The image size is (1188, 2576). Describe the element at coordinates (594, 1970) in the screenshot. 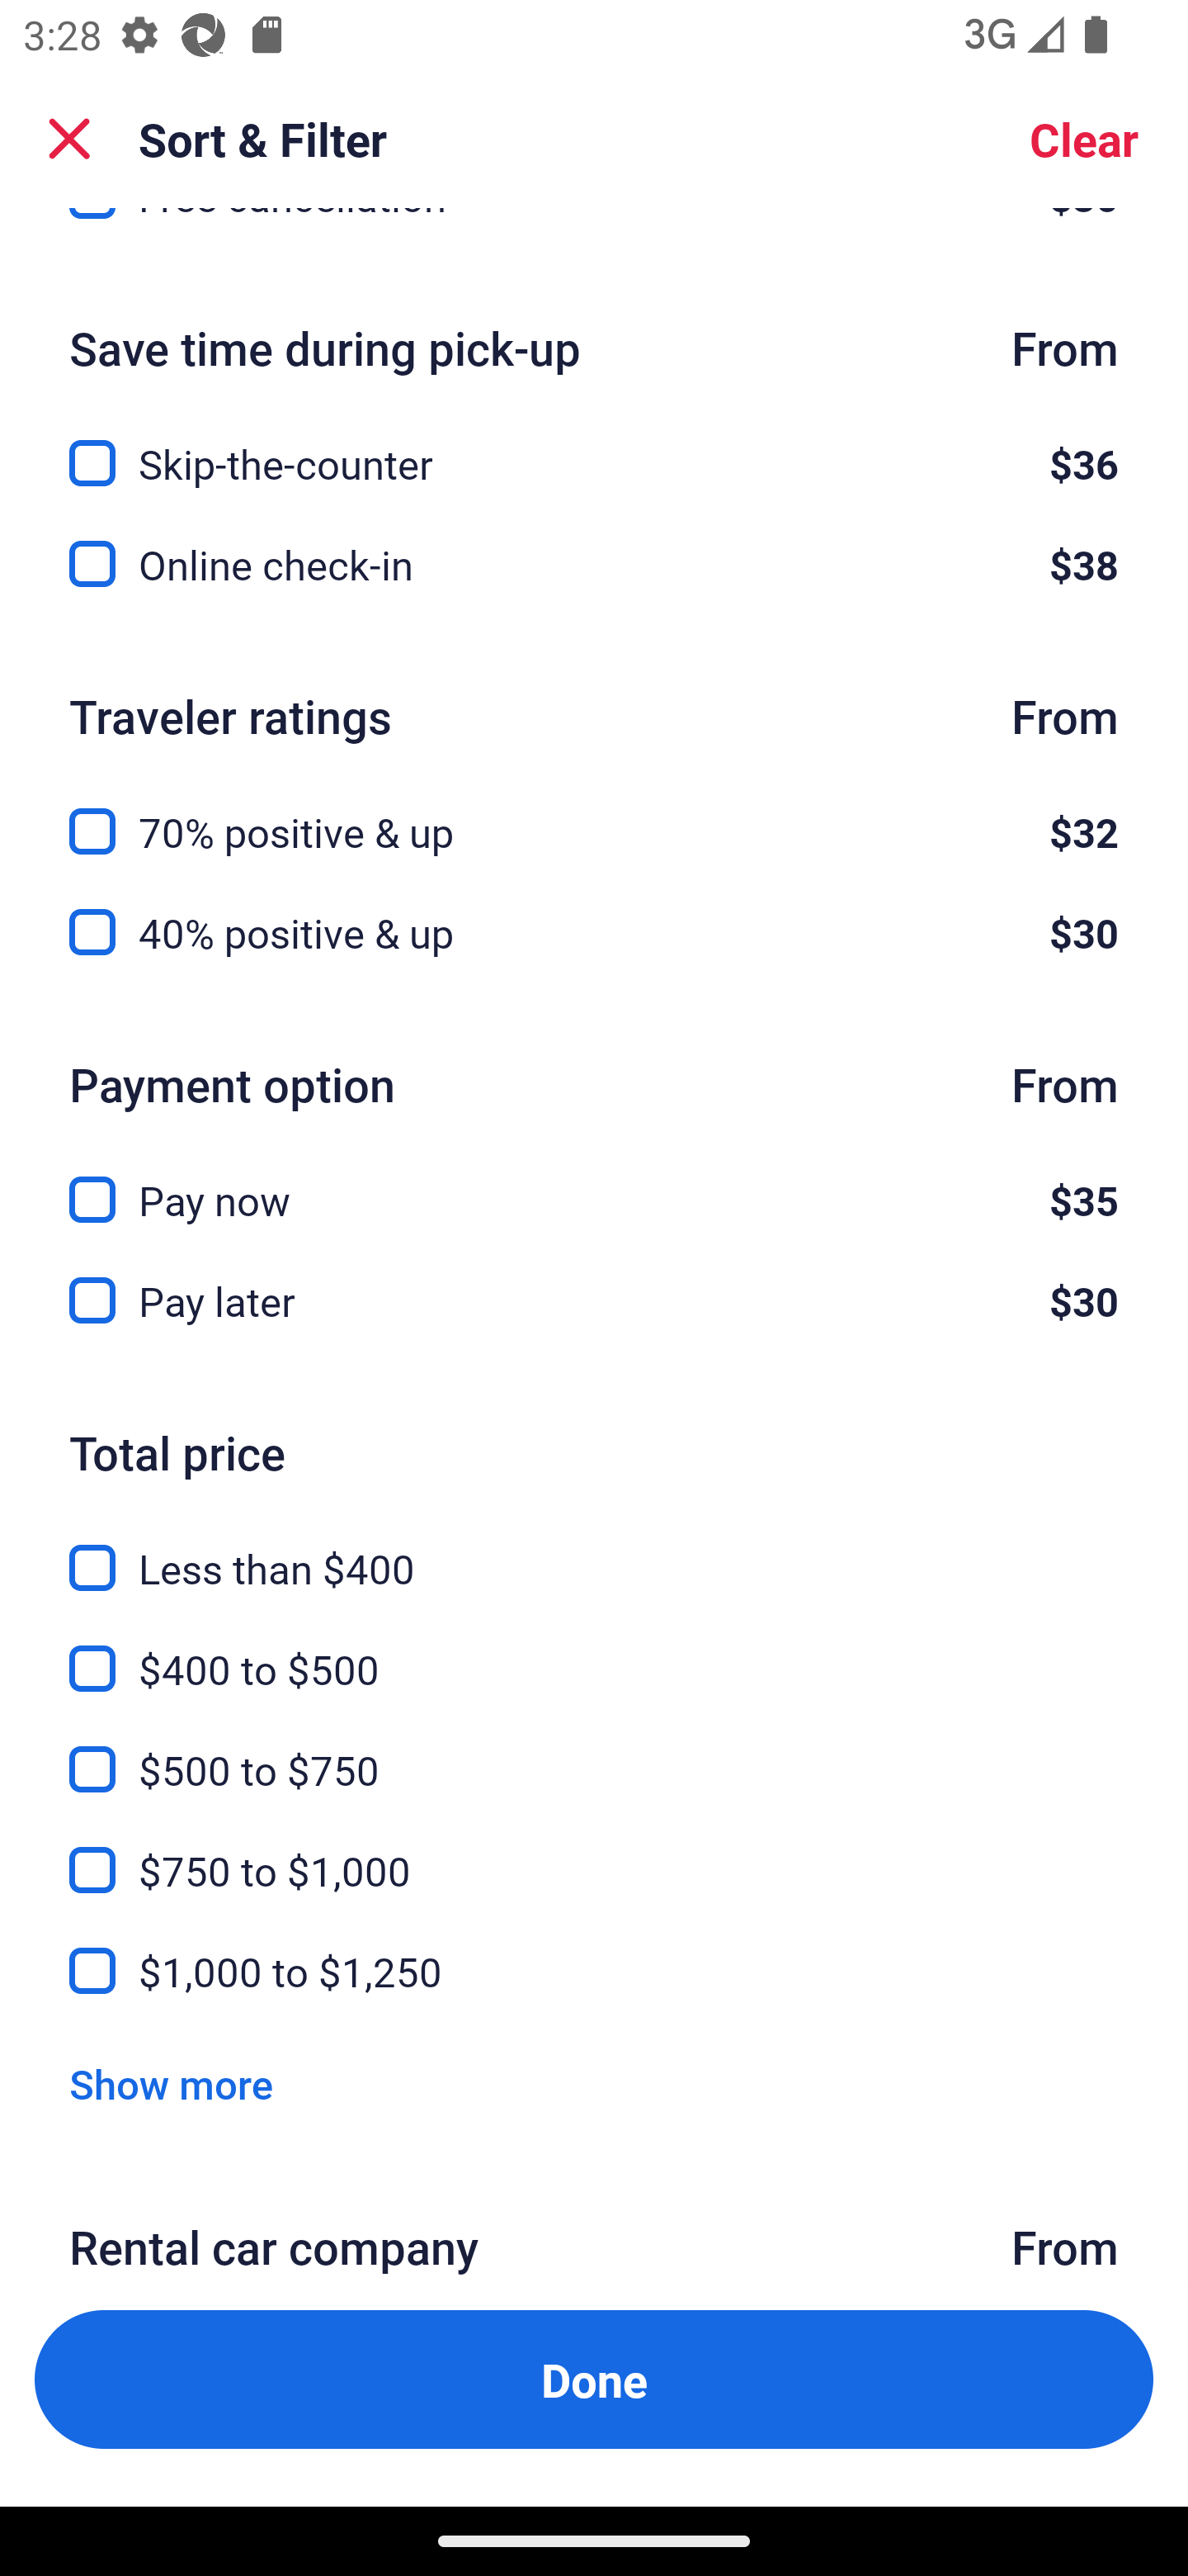

I see `$1,000 to $1,250, $1,000 to $1,250` at that location.